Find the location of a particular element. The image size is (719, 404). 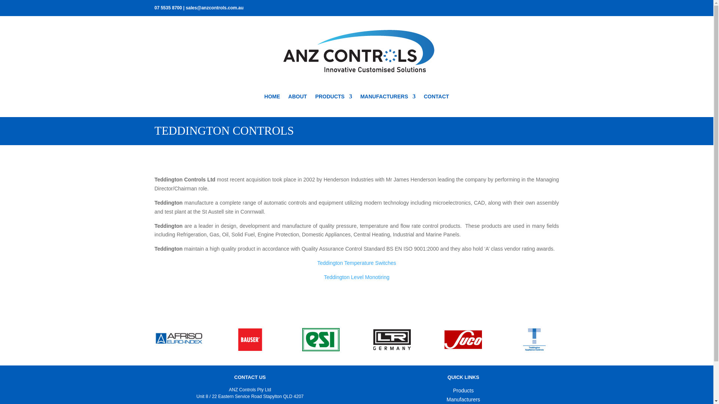

ABOUT is located at coordinates (297, 98).